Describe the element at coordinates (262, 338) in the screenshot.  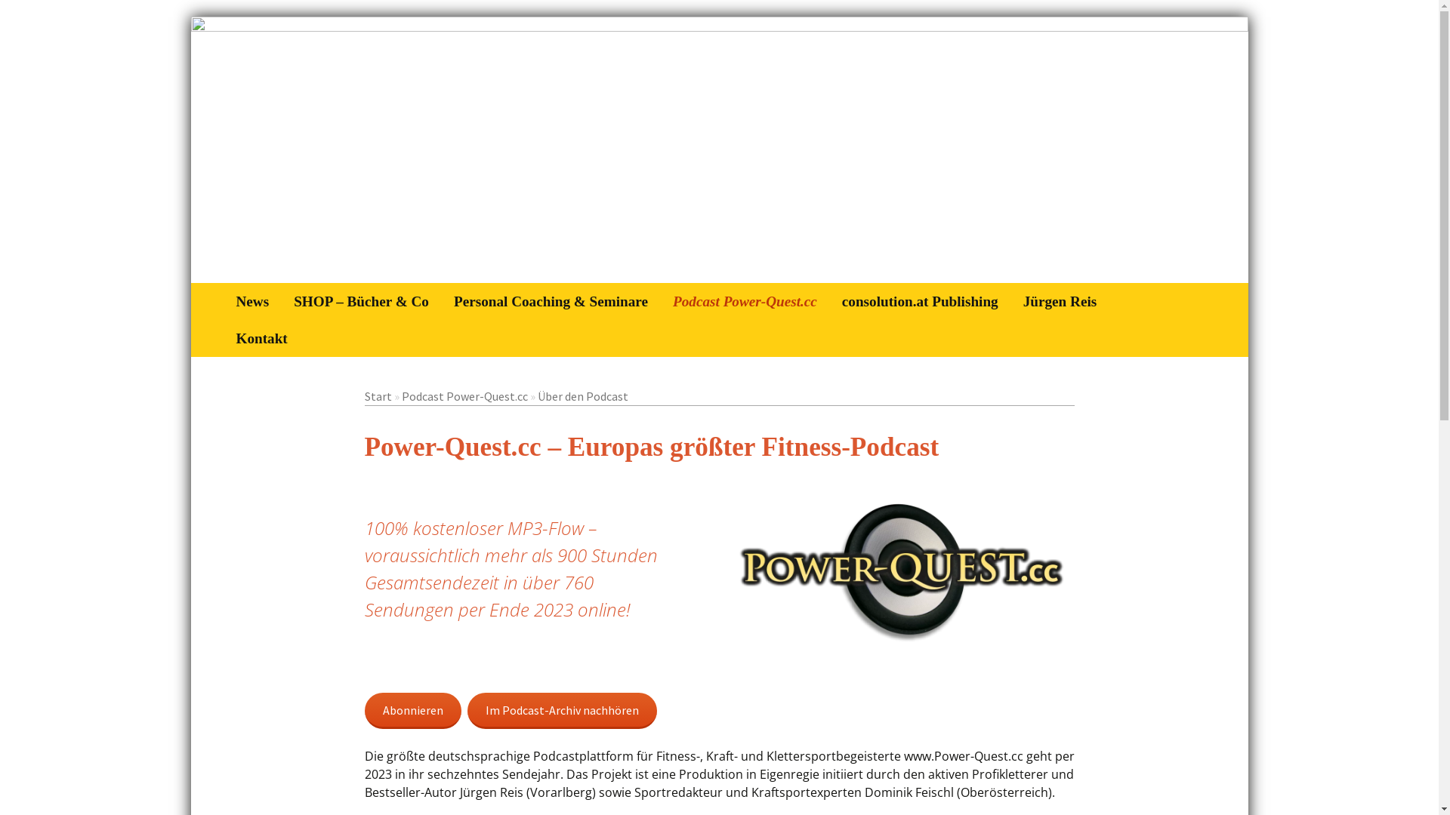
I see `Kontakt` at that location.